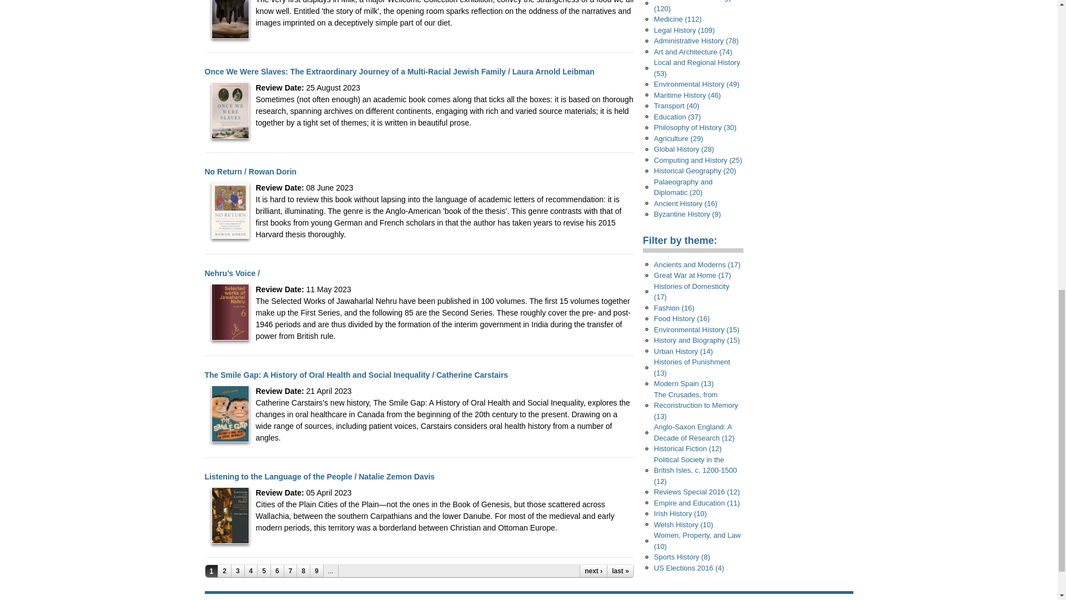  What do you see at coordinates (316, 571) in the screenshot?
I see `9` at bounding box center [316, 571].